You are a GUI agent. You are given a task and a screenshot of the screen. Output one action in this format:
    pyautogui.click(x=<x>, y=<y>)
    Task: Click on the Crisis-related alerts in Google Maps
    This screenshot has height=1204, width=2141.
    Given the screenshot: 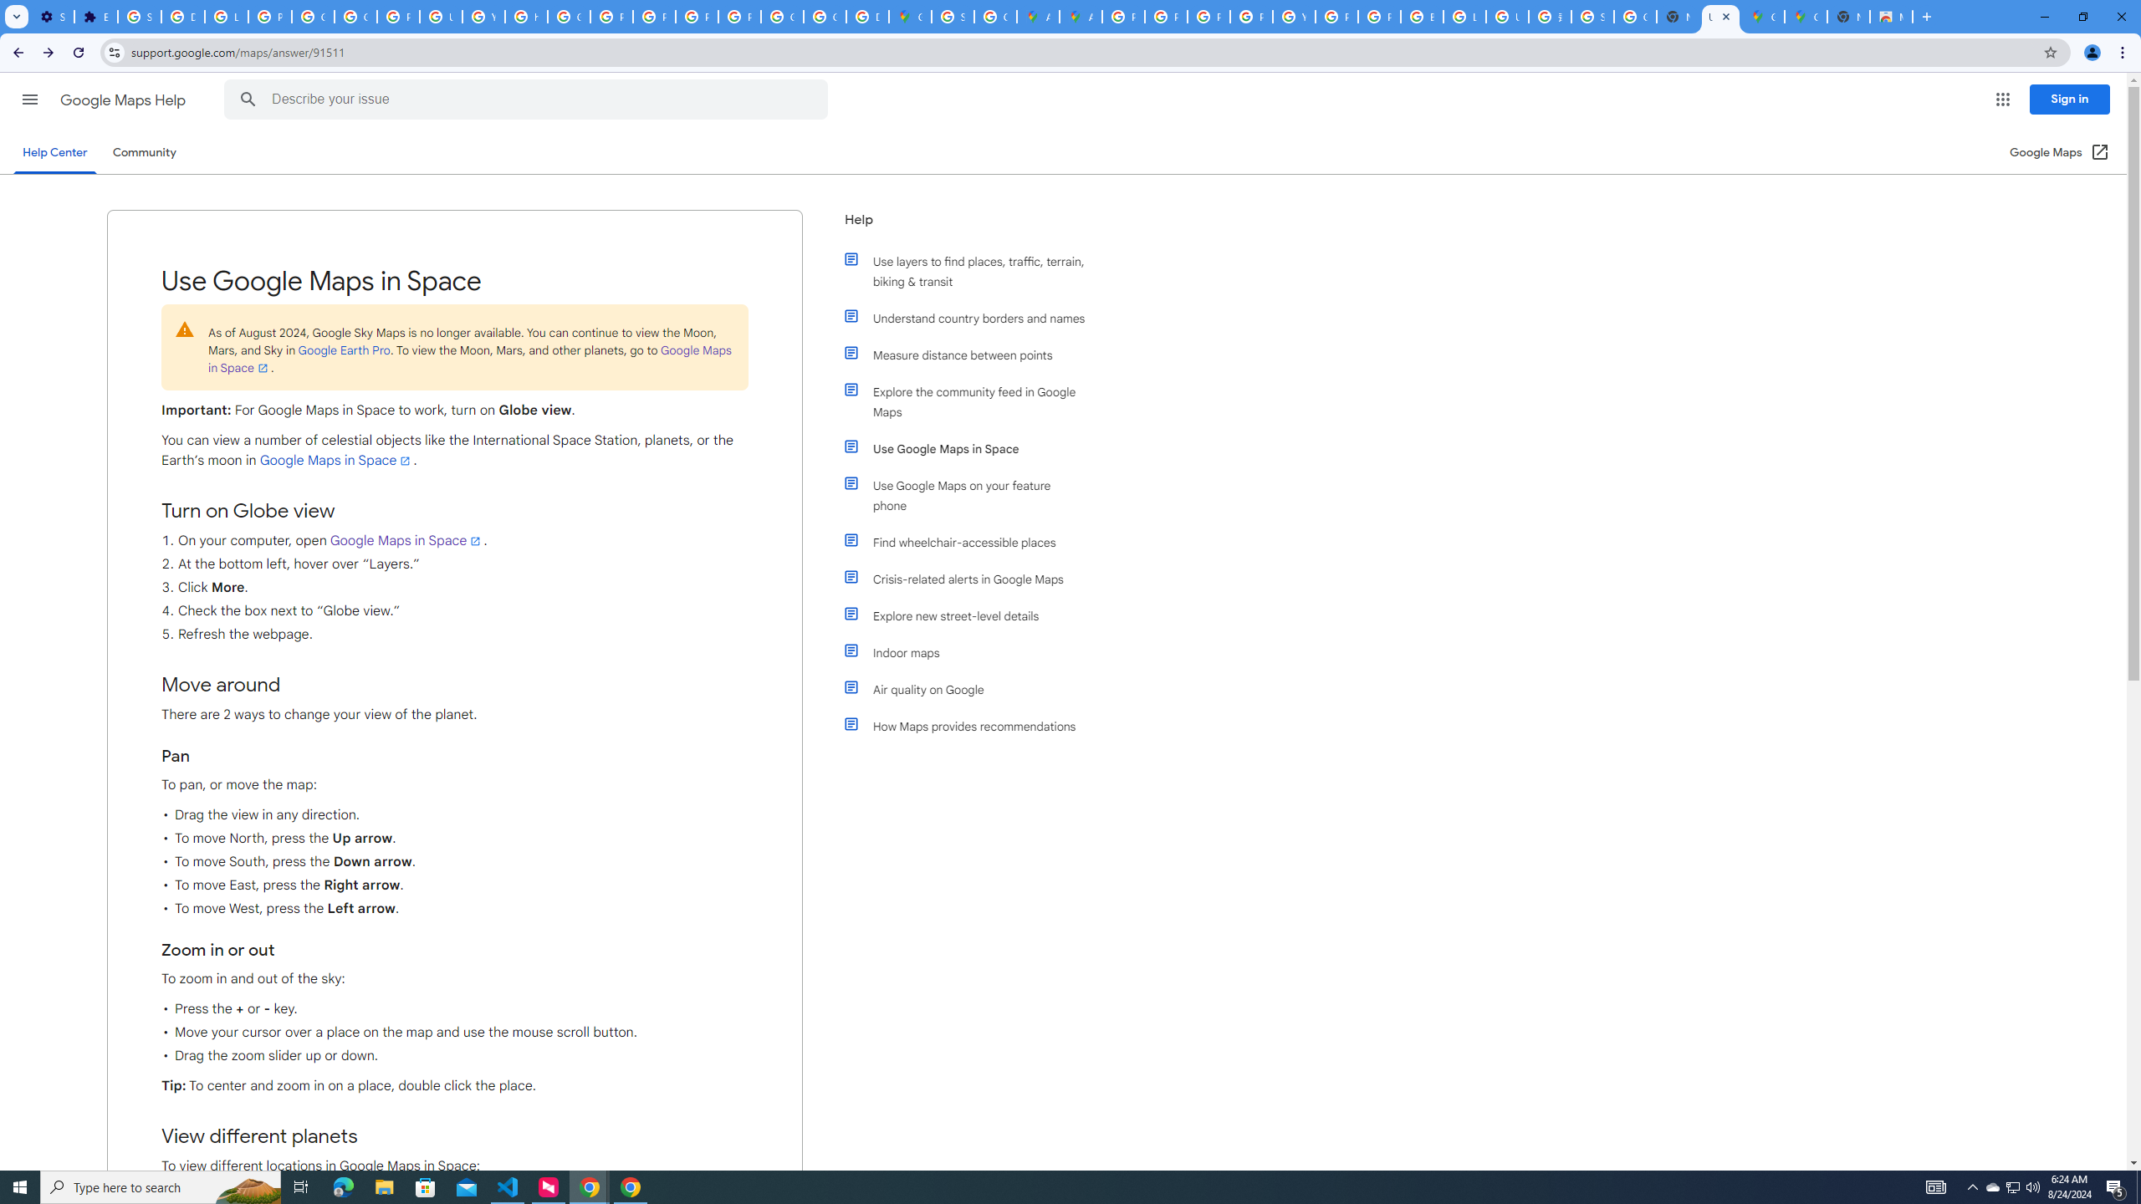 What is the action you would take?
    pyautogui.click(x=973, y=579)
    